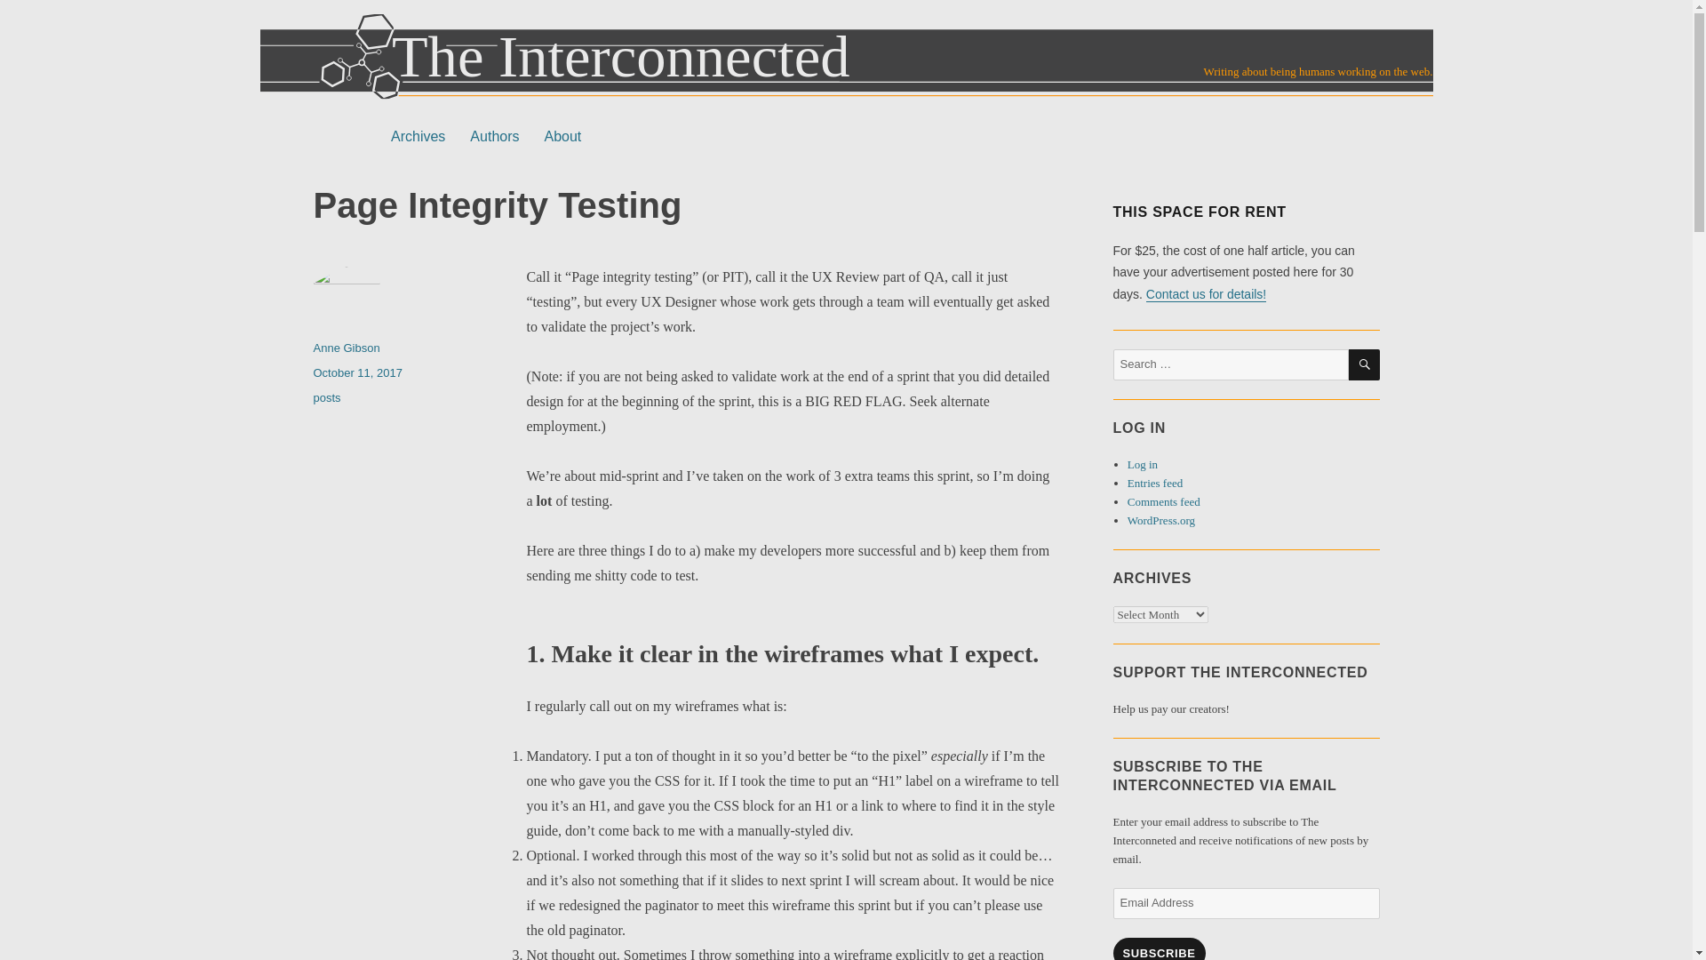 The image size is (1706, 960). I want to click on Archives, so click(418, 136).